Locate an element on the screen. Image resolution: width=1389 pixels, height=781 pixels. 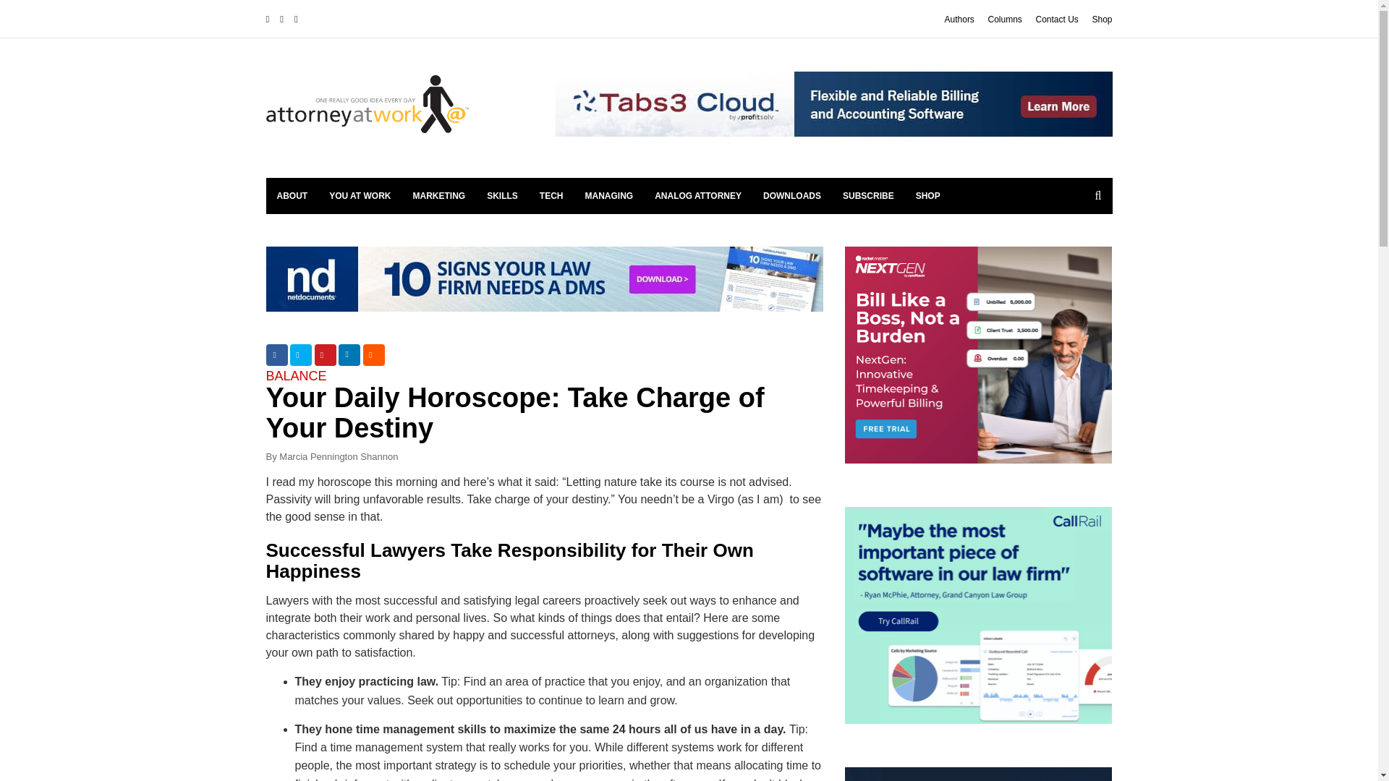
MARKETING is located at coordinates (439, 195).